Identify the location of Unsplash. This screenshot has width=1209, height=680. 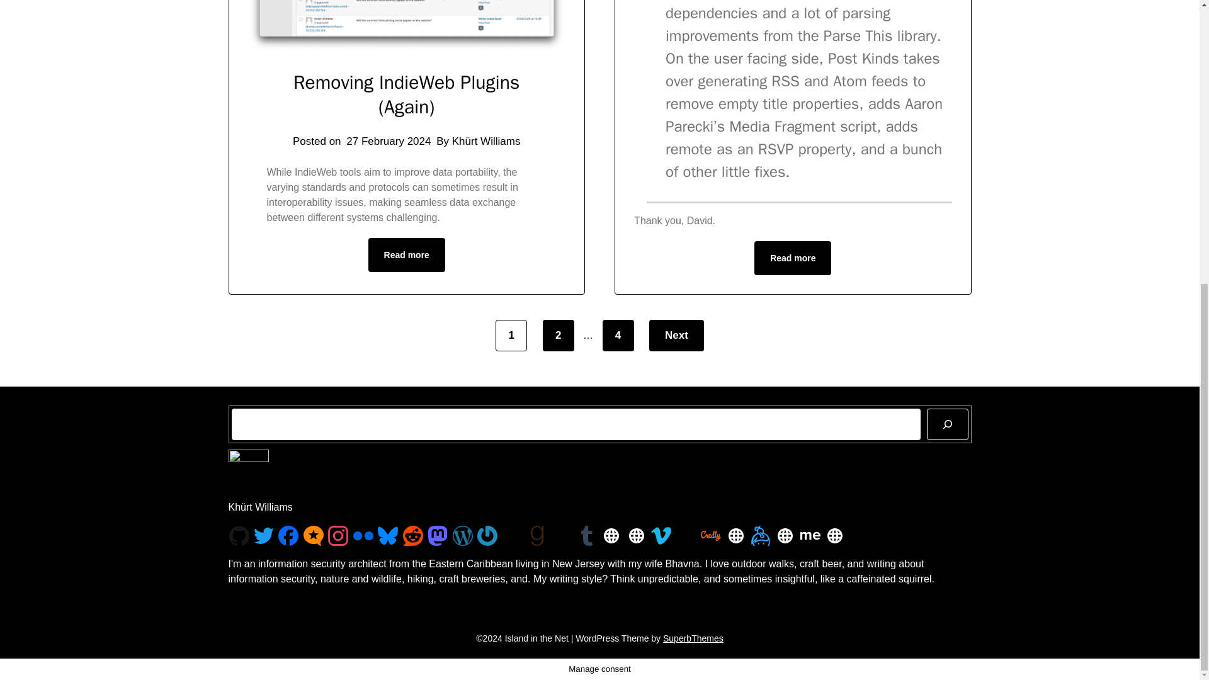
(511, 535).